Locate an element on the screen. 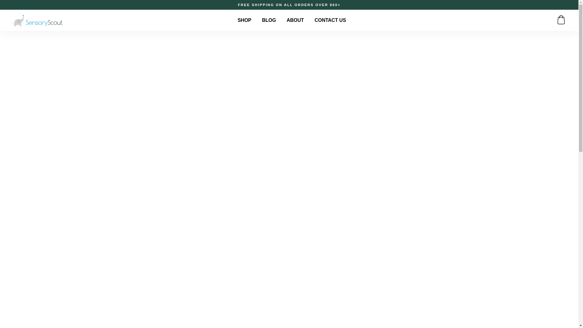 This screenshot has width=583, height=328. BLOG is located at coordinates (269, 20).